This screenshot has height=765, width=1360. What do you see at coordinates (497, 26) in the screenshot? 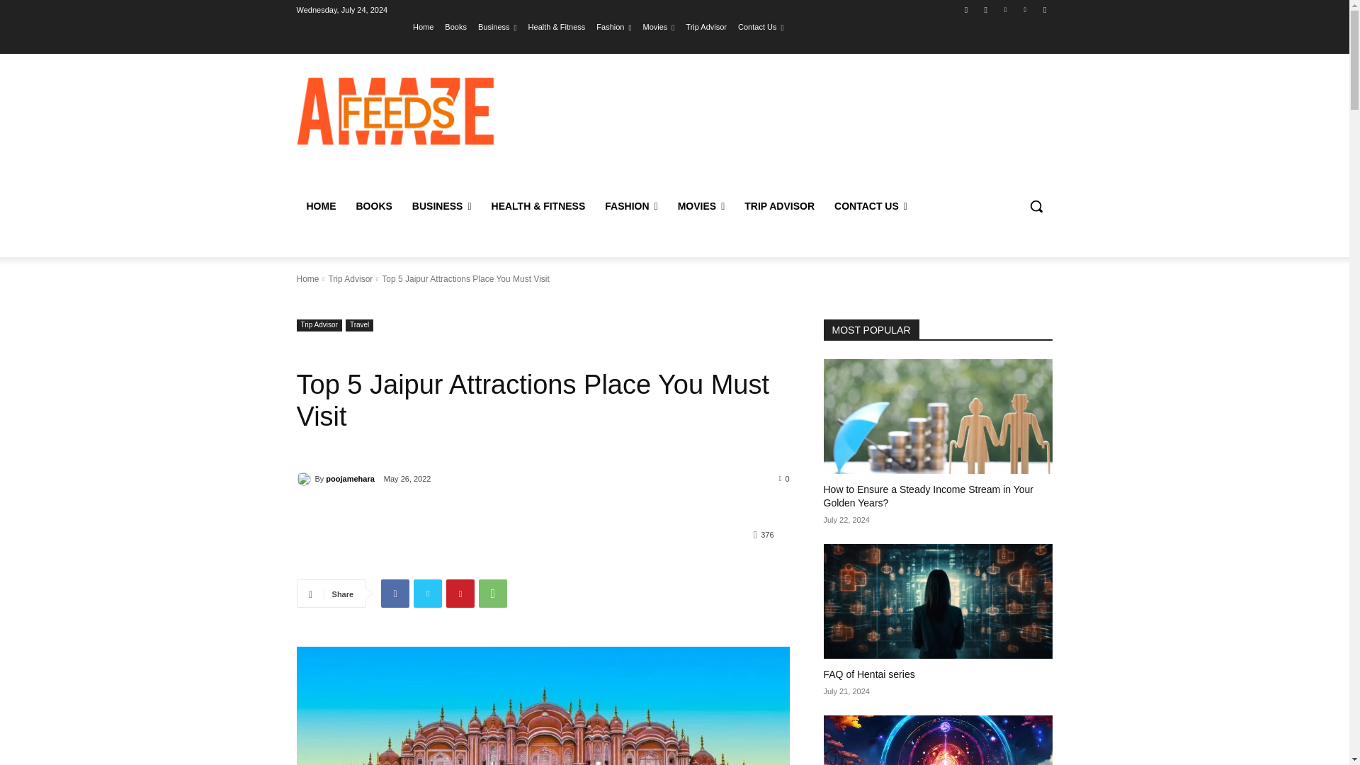
I see `Business` at bounding box center [497, 26].